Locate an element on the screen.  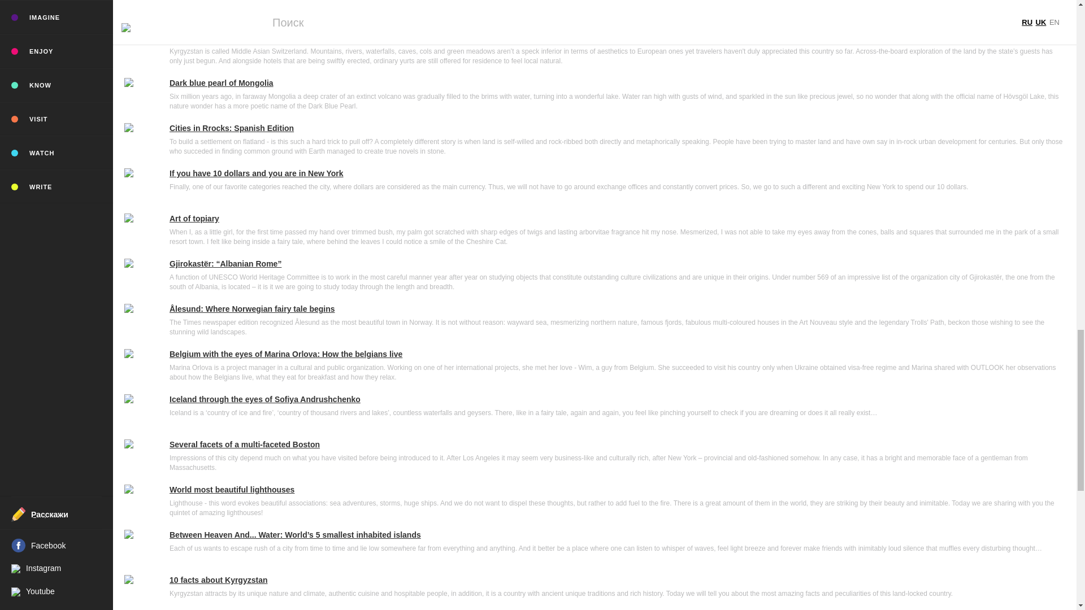
Cities in Rrocks: Spanish Edition is located at coordinates (617, 129).